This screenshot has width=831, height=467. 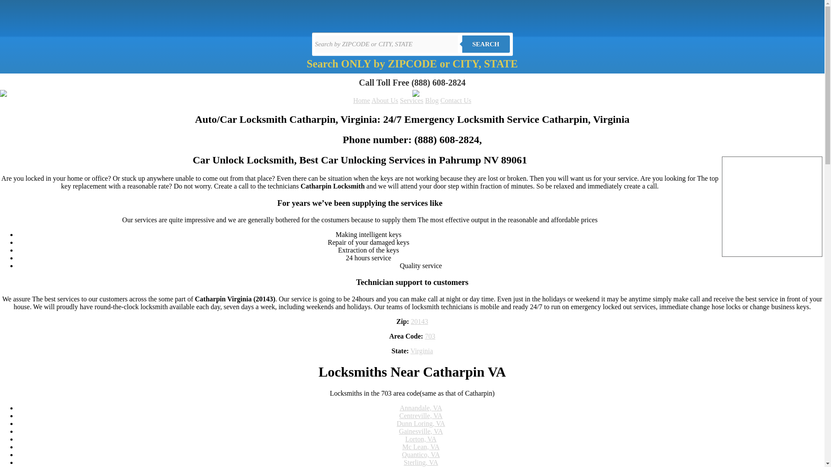 I want to click on Sterling, VA, so click(x=421, y=462).